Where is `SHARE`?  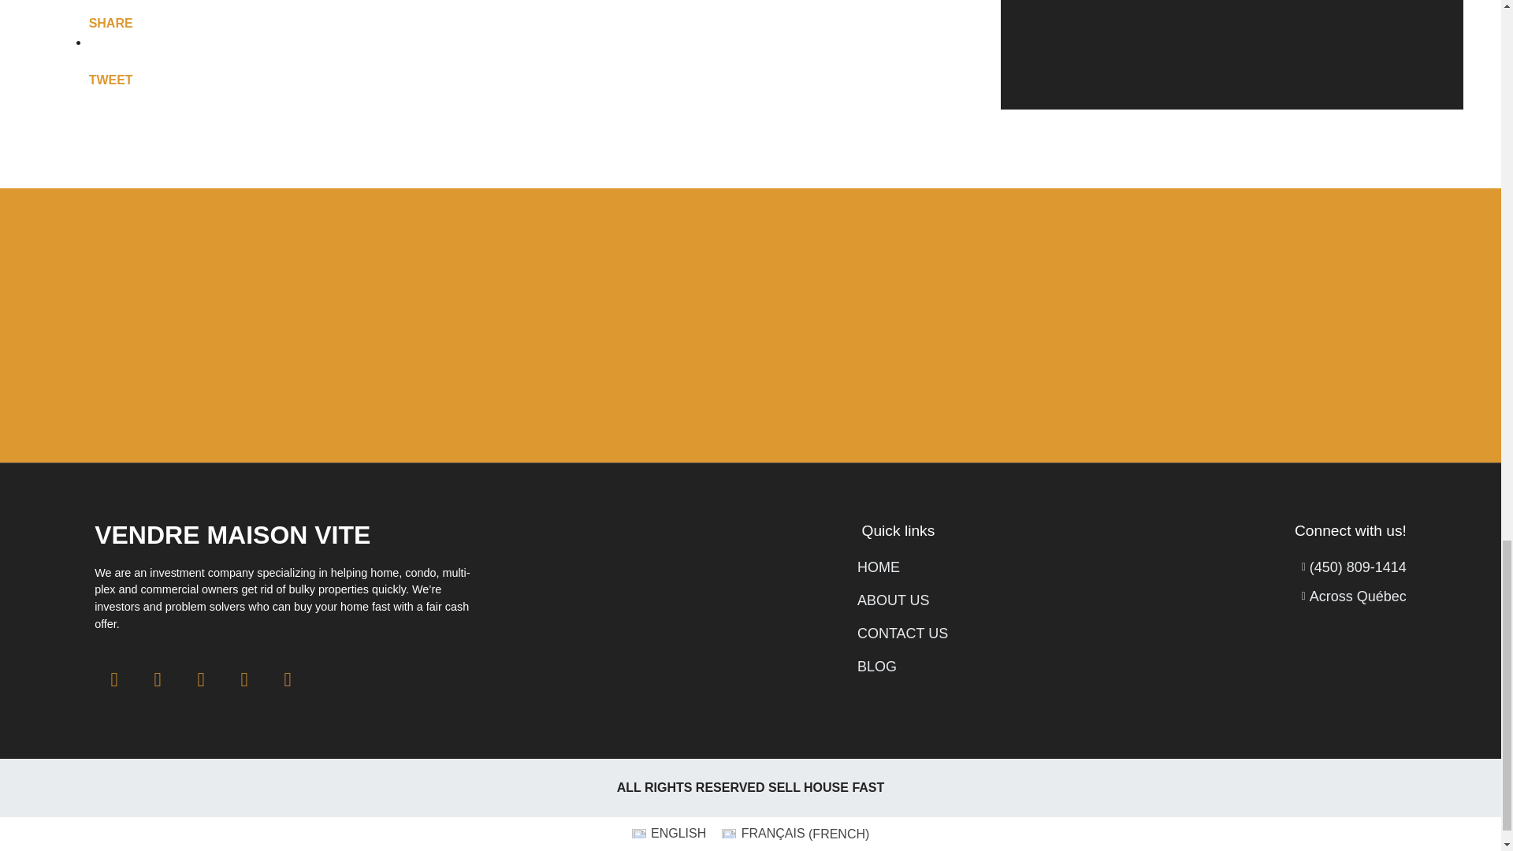 SHARE is located at coordinates (110, 24).